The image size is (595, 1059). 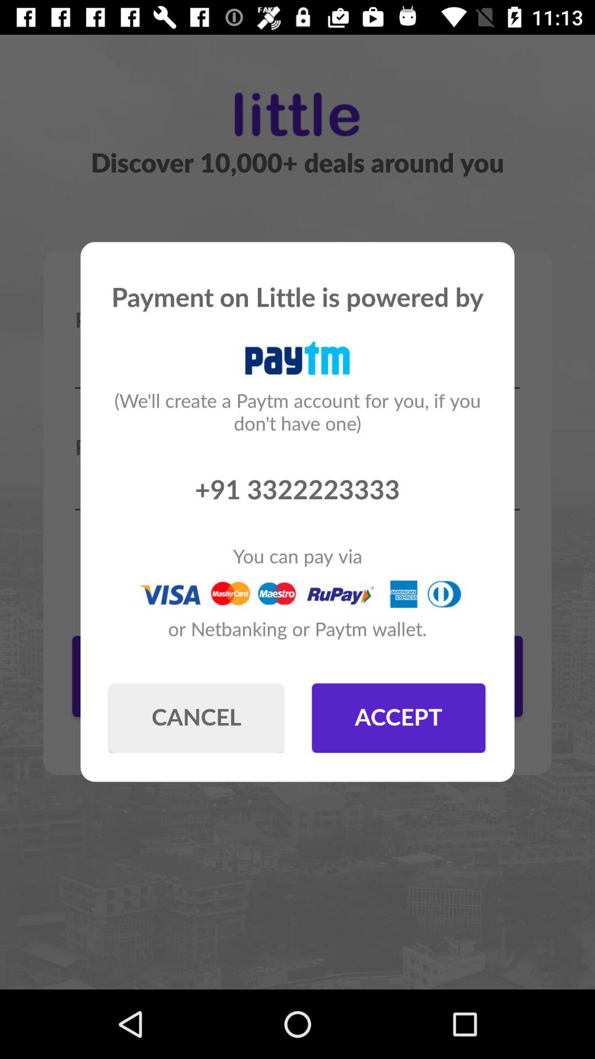 What do you see at coordinates (399, 718) in the screenshot?
I see `press item next to the cancel button` at bounding box center [399, 718].